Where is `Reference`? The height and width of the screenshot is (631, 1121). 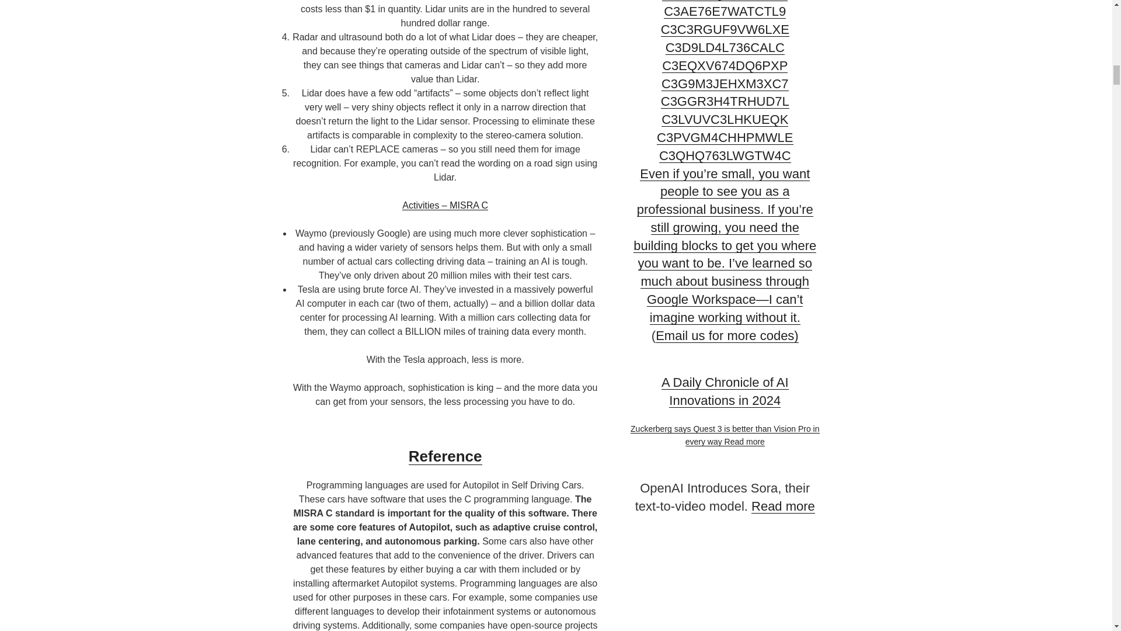 Reference is located at coordinates (445, 456).